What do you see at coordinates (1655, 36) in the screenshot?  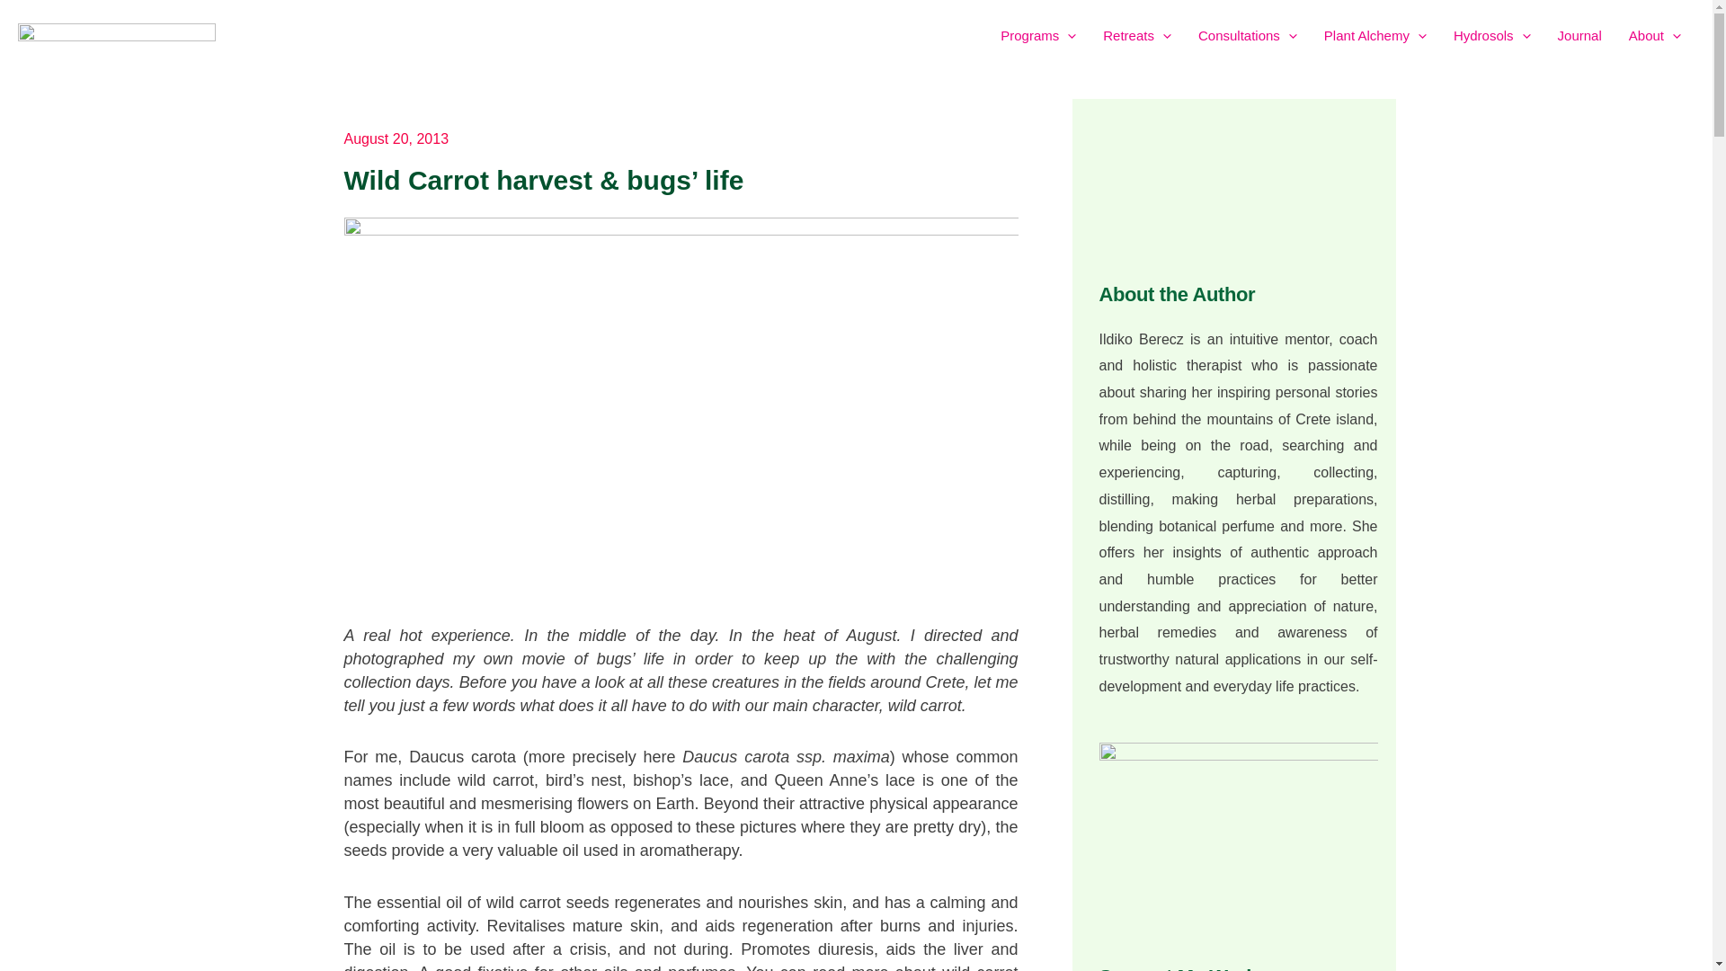 I see `About` at bounding box center [1655, 36].